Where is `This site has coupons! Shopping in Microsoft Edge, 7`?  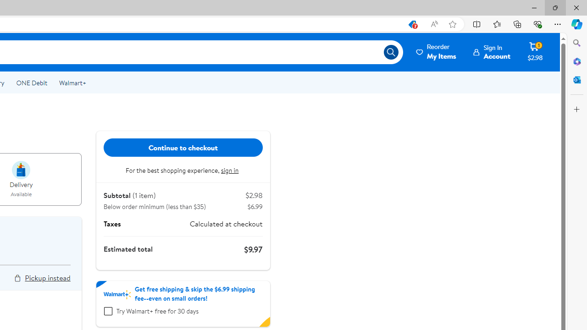 This site has coupons! Shopping in Microsoft Edge, 7 is located at coordinates (412, 24).